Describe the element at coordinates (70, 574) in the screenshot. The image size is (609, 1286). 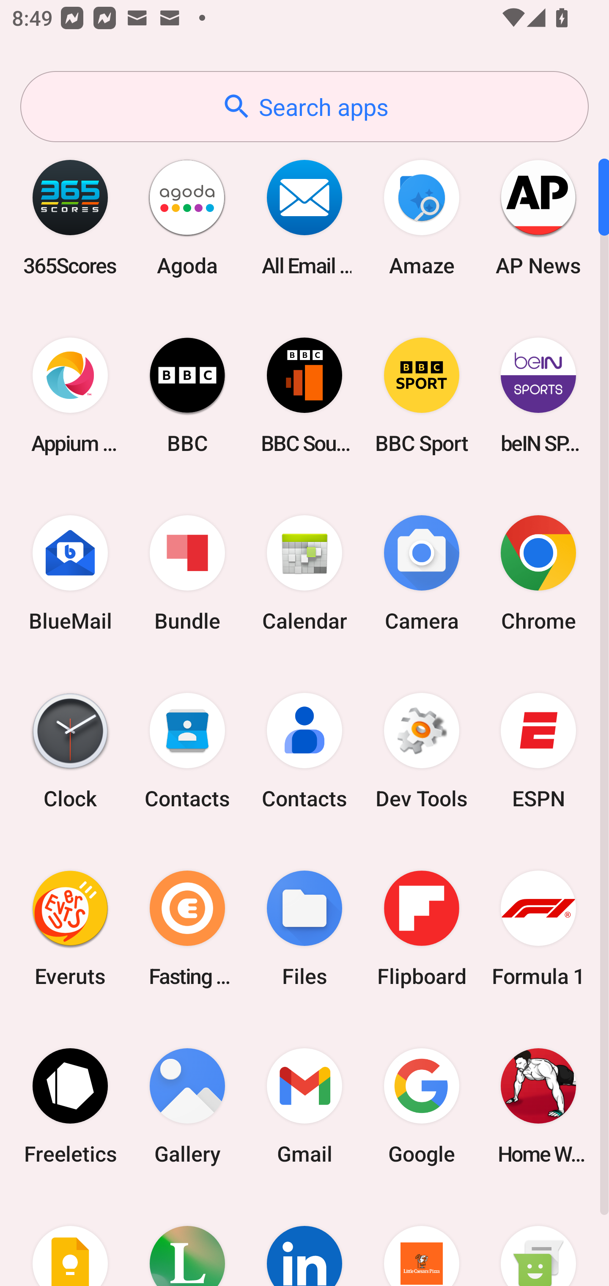
I see `BlueMail` at that location.